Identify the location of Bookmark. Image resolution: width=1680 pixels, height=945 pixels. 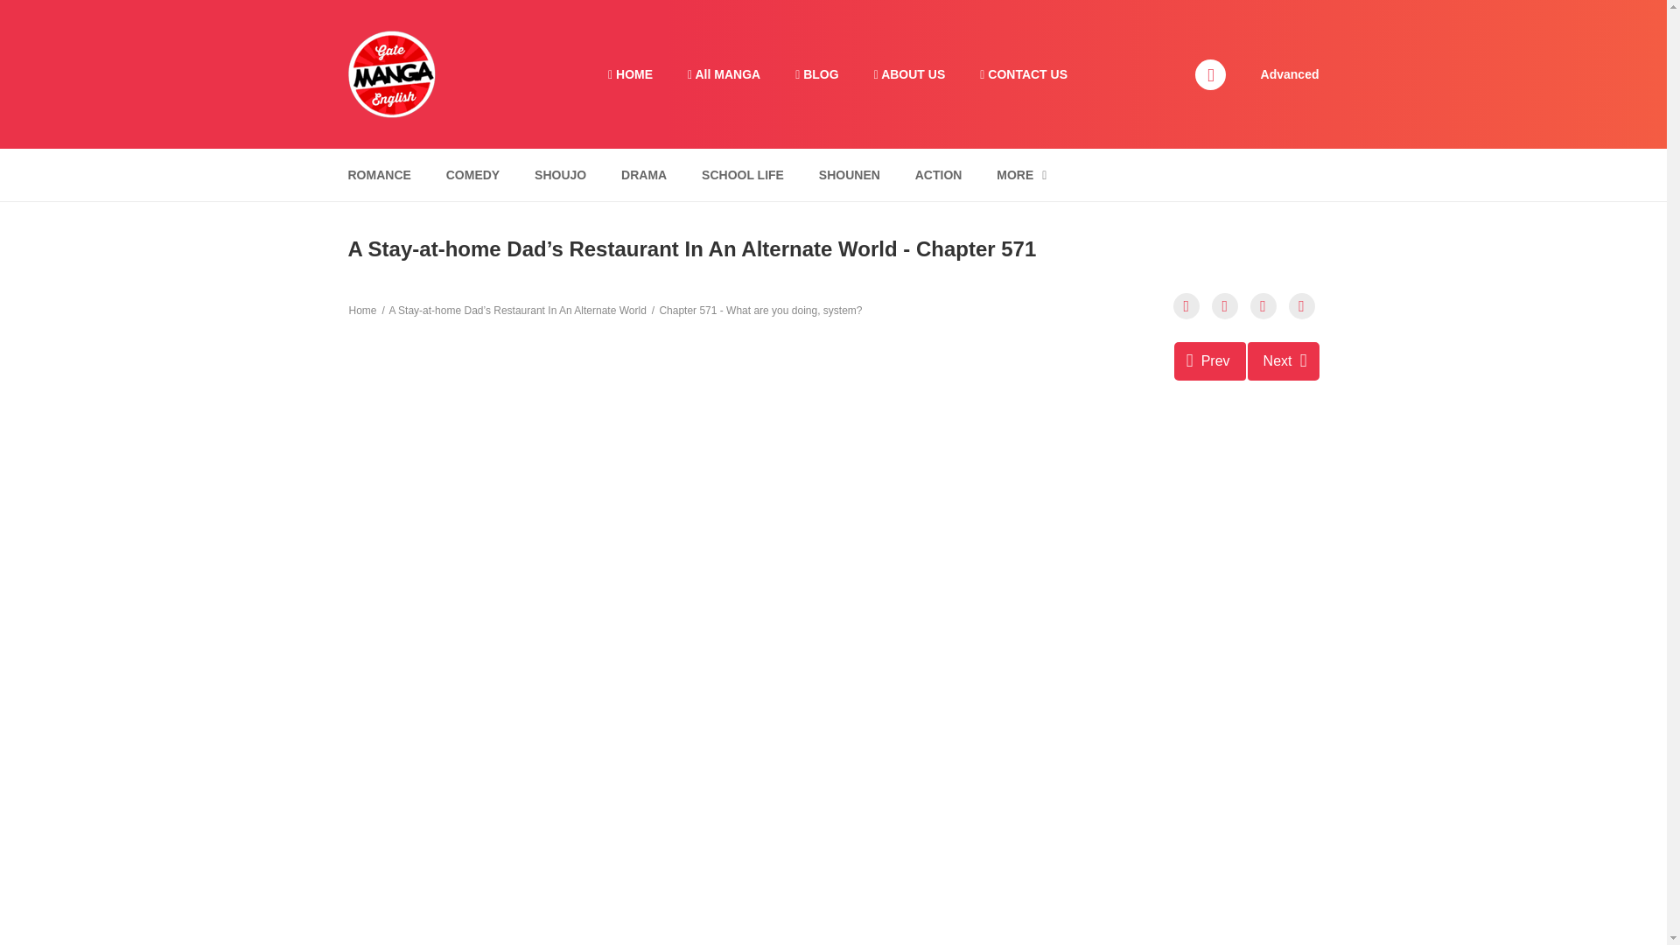
(1263, 306).